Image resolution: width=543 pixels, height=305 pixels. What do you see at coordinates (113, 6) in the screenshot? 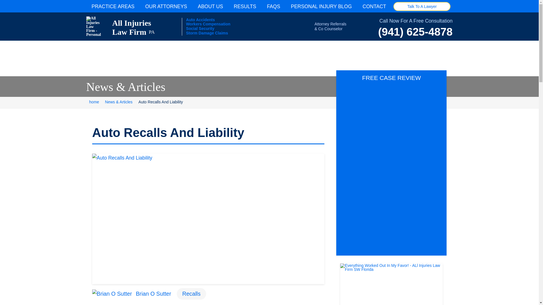
I see `FAQS` at bounding box center [113, 6].